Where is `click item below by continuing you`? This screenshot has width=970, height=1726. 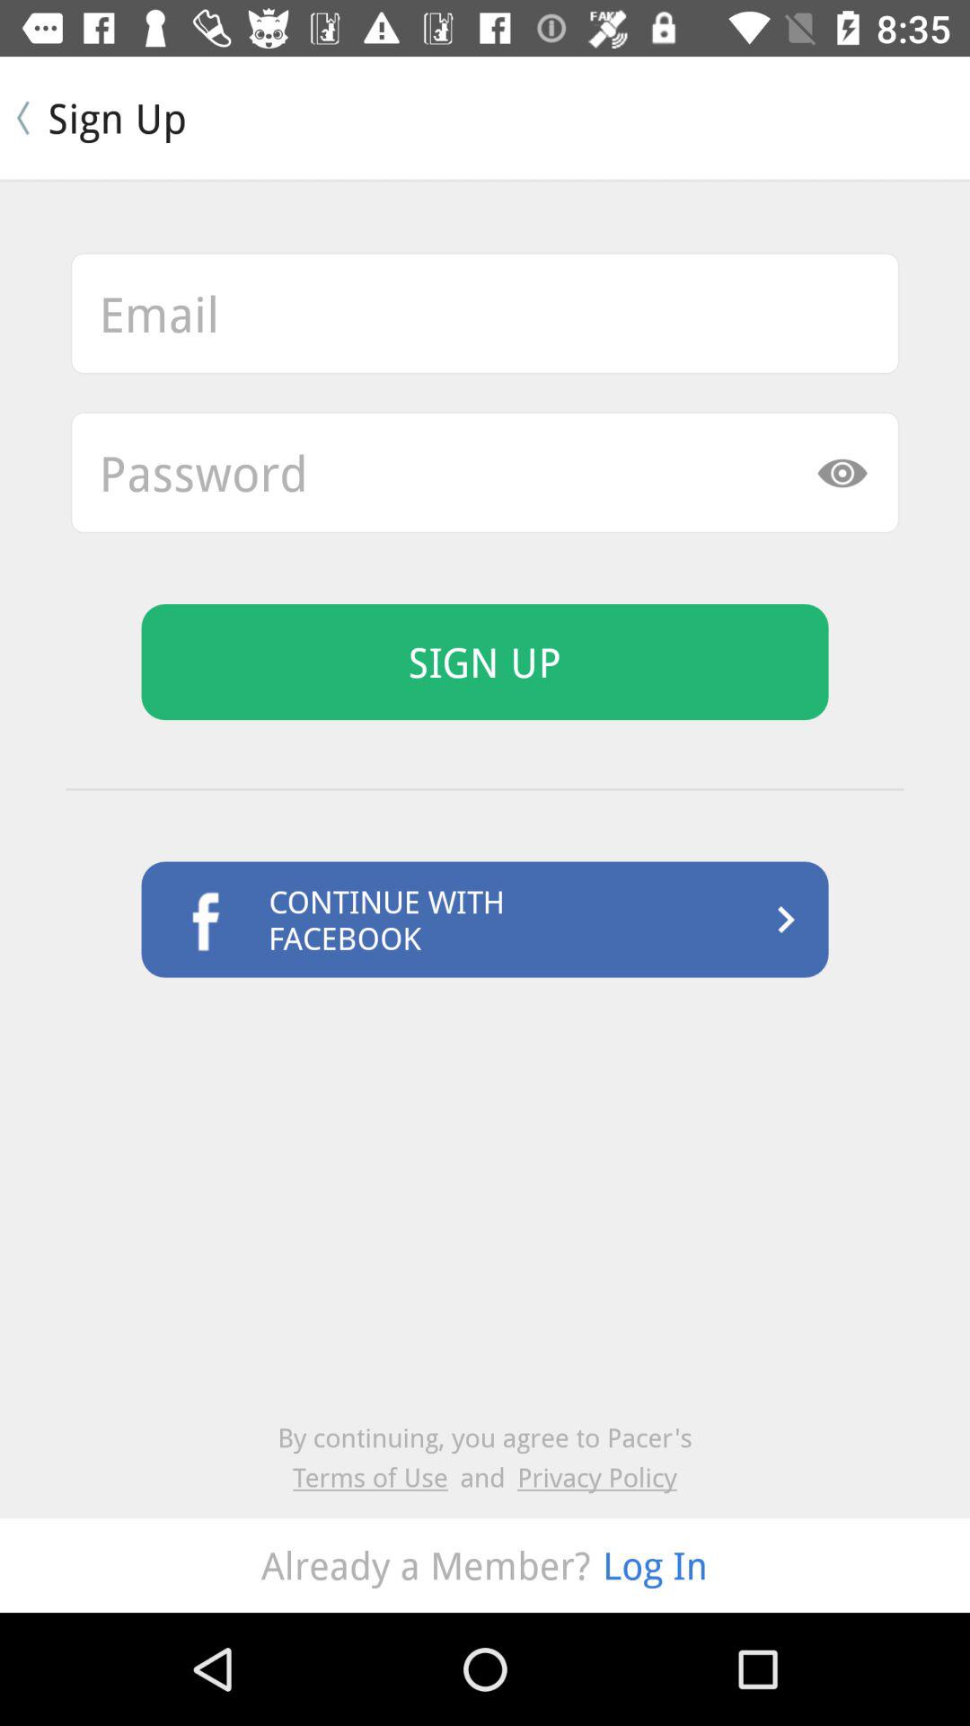 click item below by continuing you is located at coordinates (596, 1476).